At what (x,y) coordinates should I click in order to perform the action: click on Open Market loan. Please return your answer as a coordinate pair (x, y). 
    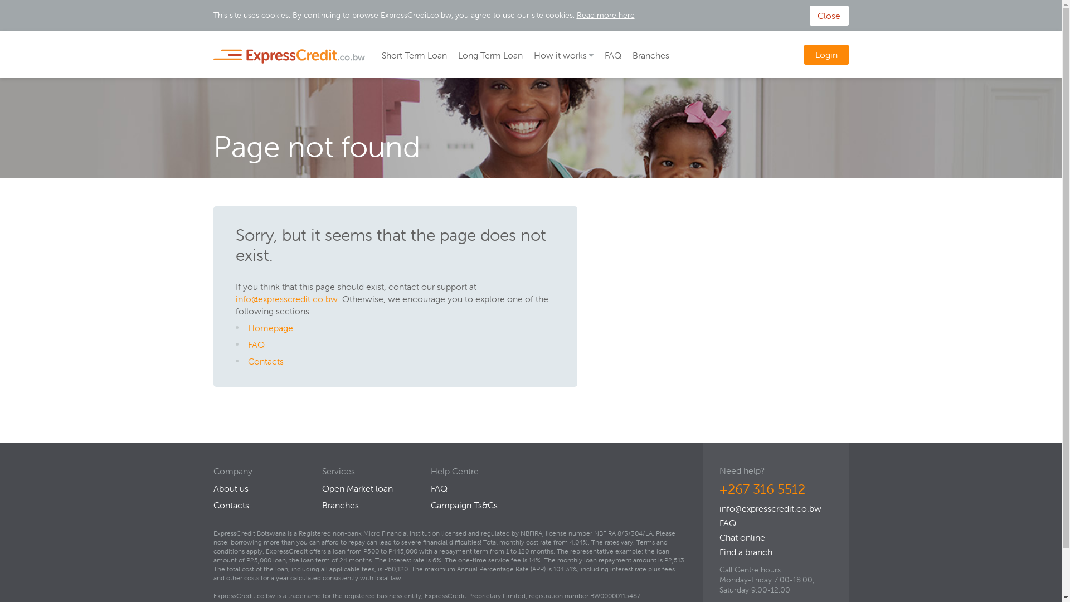
    Looking at the image, I should click on (358, 488).